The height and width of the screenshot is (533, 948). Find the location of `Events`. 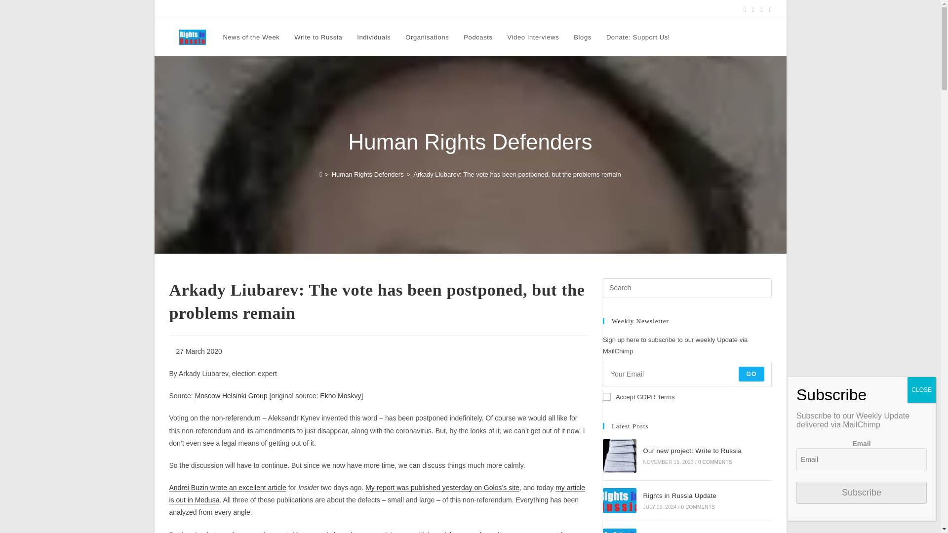

Events is located at coordinates (328, 9).